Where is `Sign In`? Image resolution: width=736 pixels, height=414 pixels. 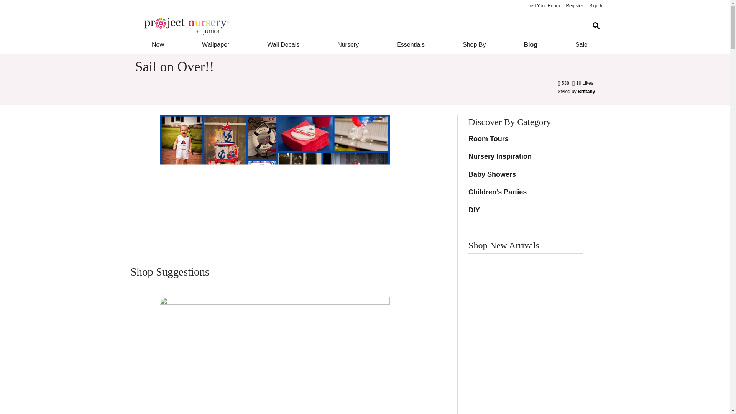
Sign In is located at coordinates (596, 6).